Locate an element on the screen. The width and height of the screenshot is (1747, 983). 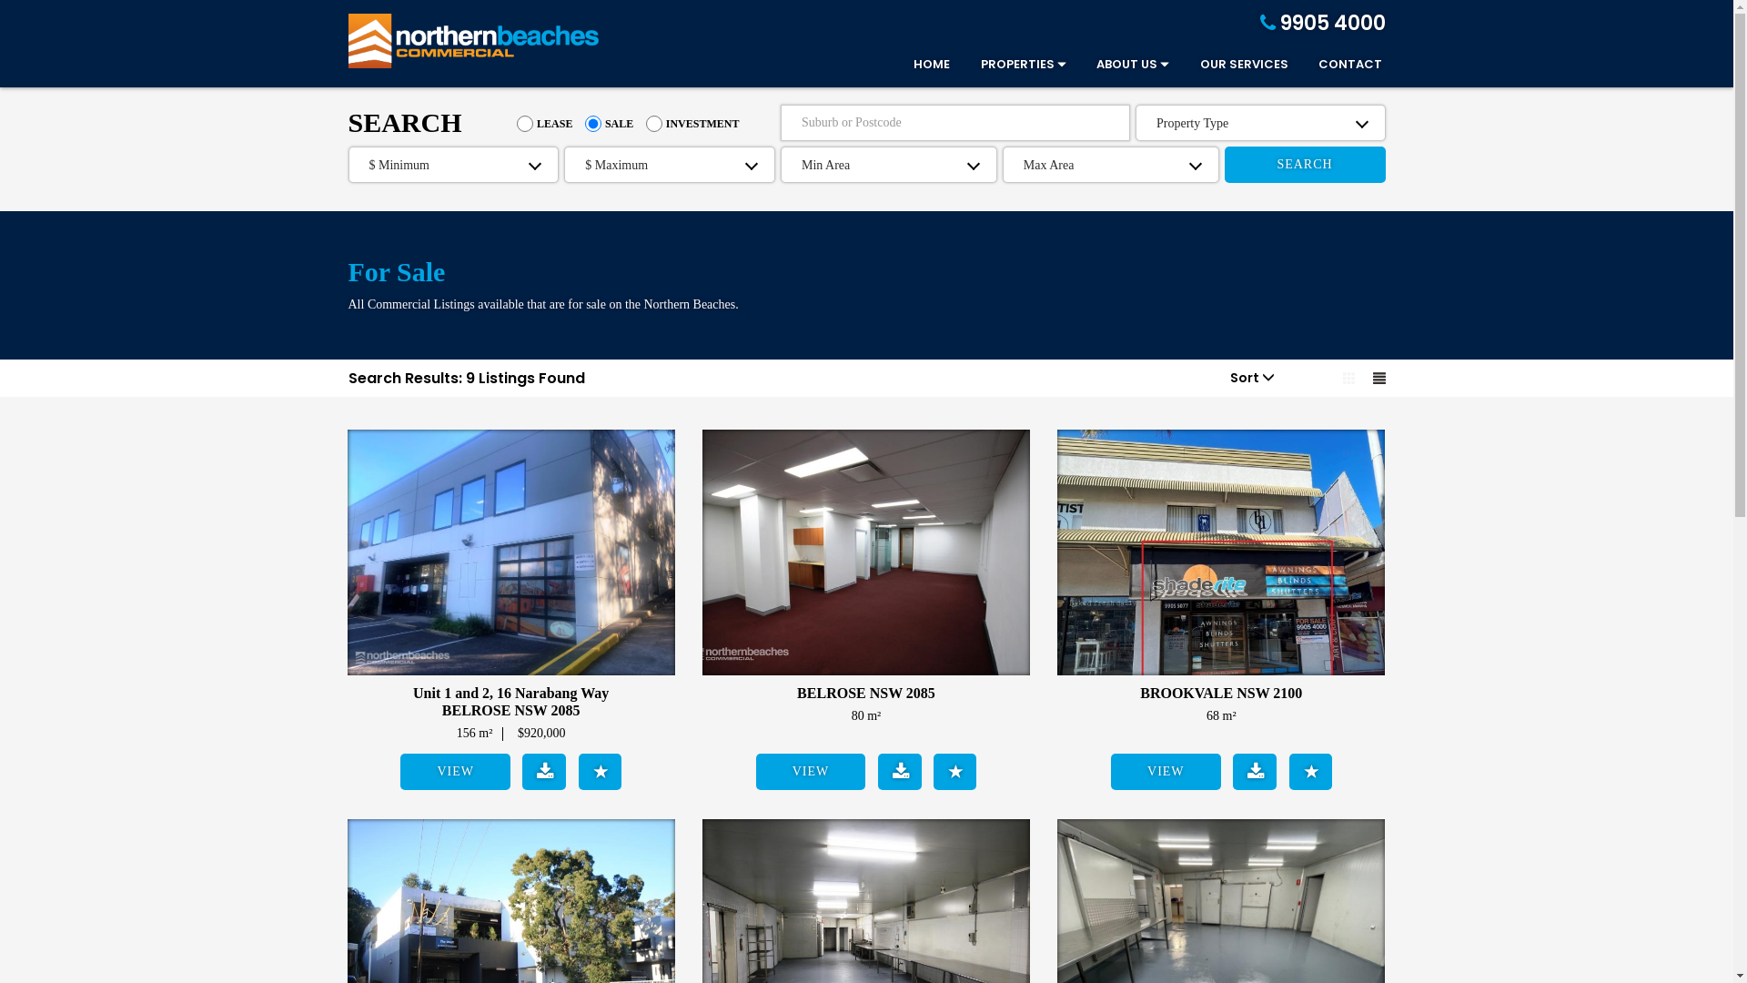
Add to Shortlist is located at coordinates (1310, 772).